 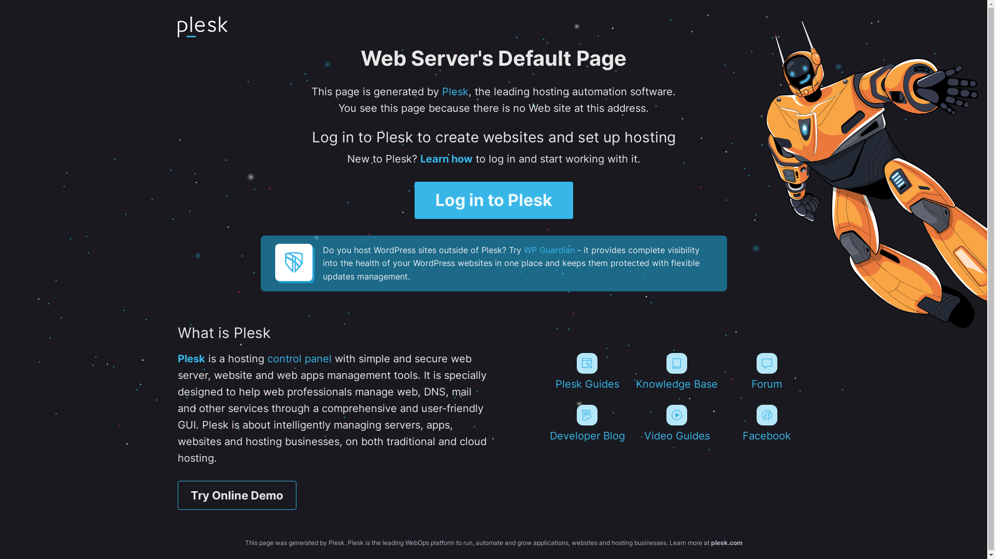 I want to click on Developer Blog, so click(x=587, y=423).